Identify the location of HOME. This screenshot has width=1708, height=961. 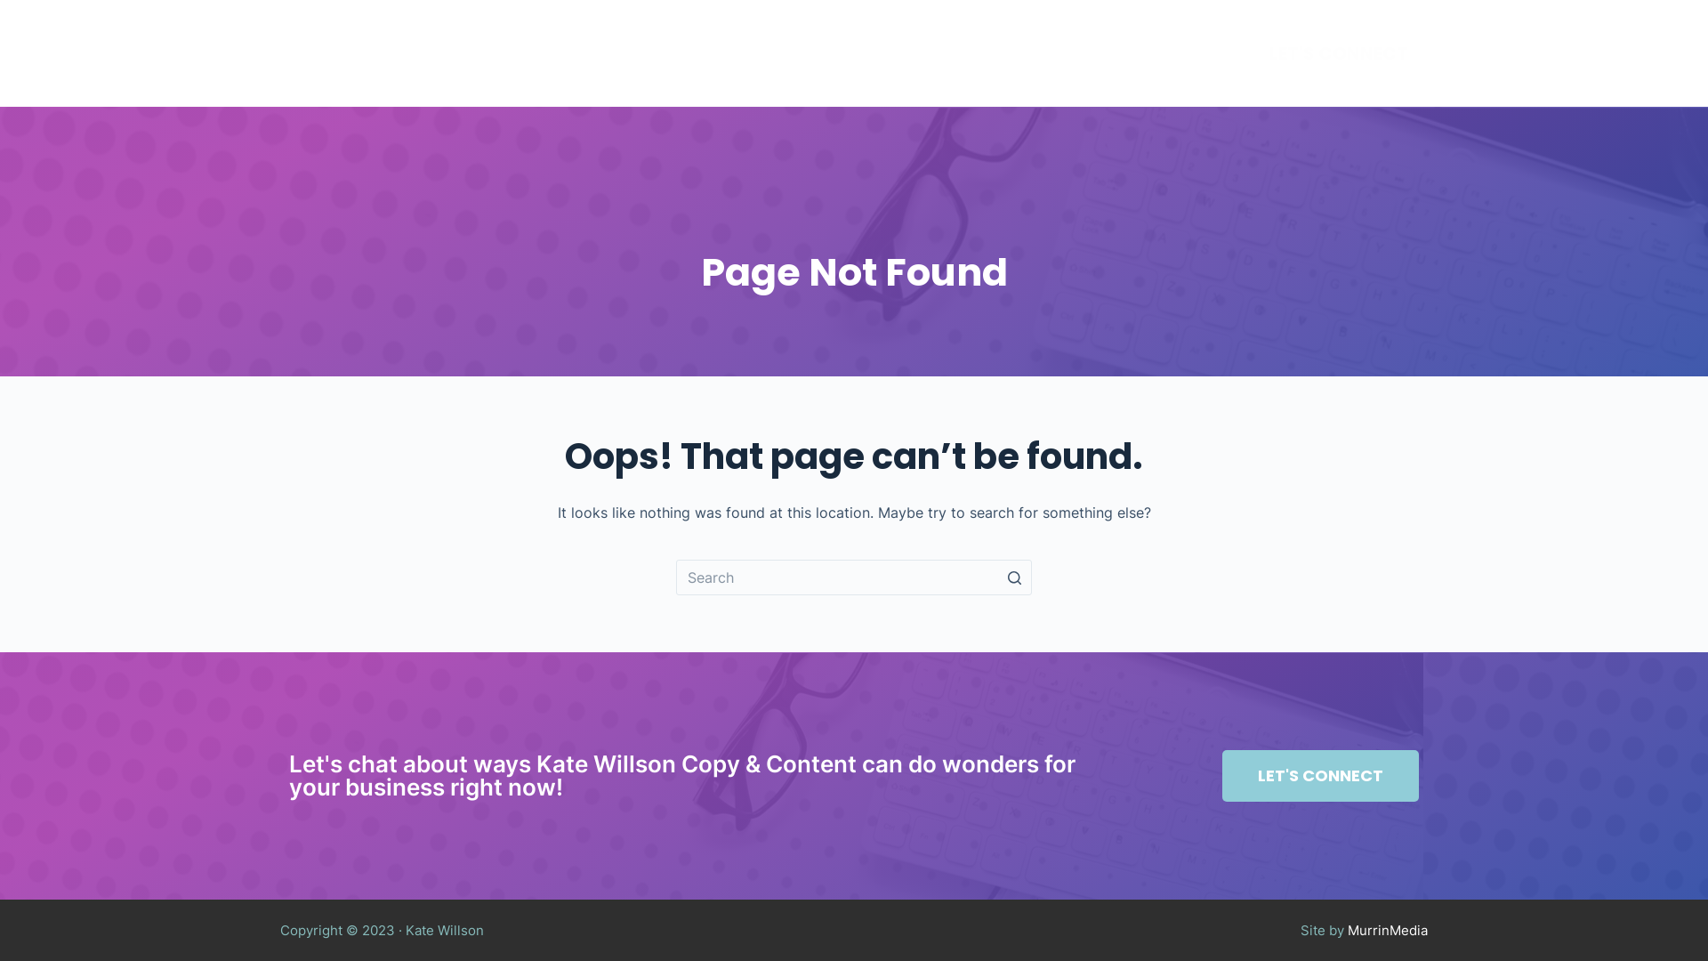
(817, 53).